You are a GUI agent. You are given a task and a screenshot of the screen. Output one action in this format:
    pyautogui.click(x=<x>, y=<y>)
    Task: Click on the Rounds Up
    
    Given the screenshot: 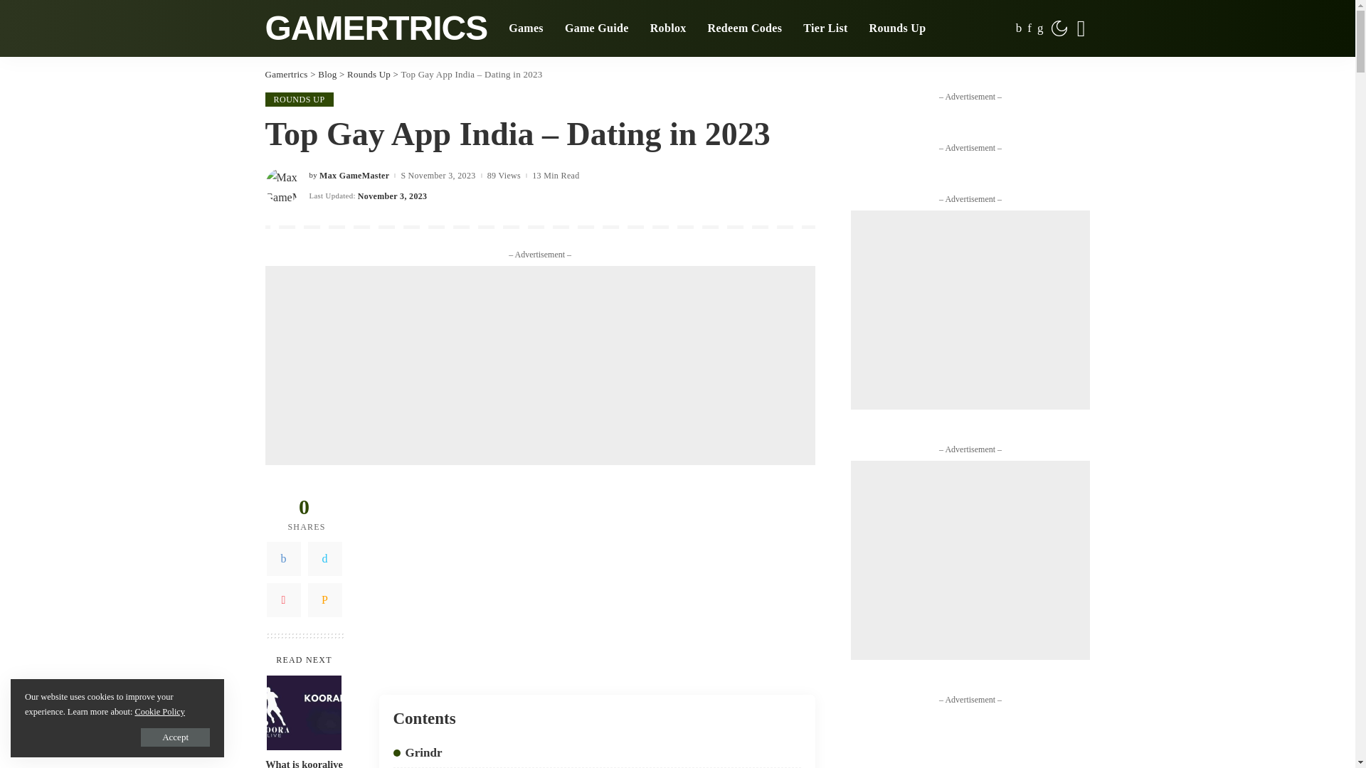 What is the action you would take?
    pyautogui.click(x=898, y=28)
    